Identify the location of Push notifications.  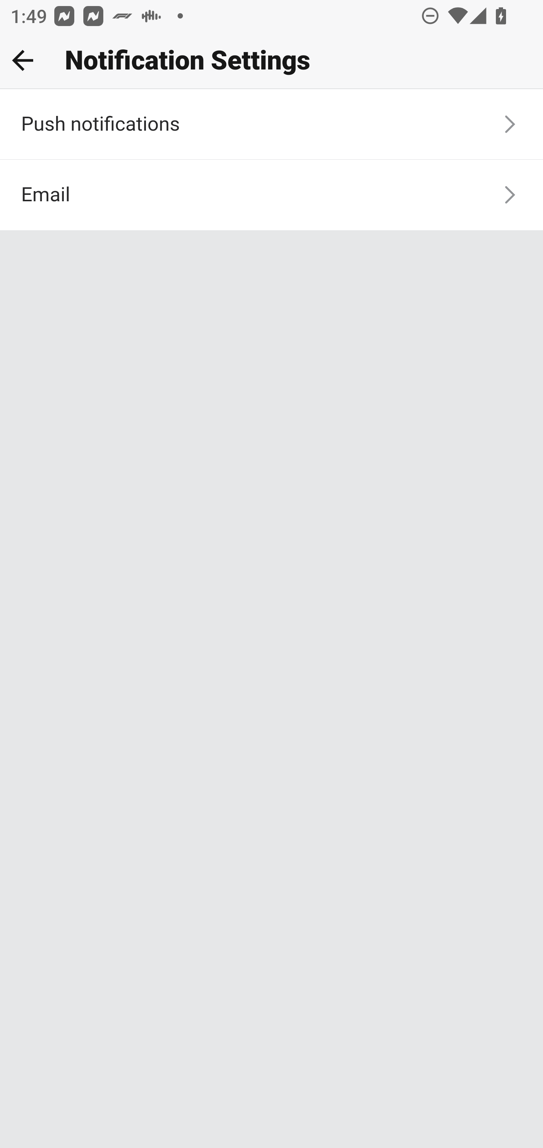
(271, 125).